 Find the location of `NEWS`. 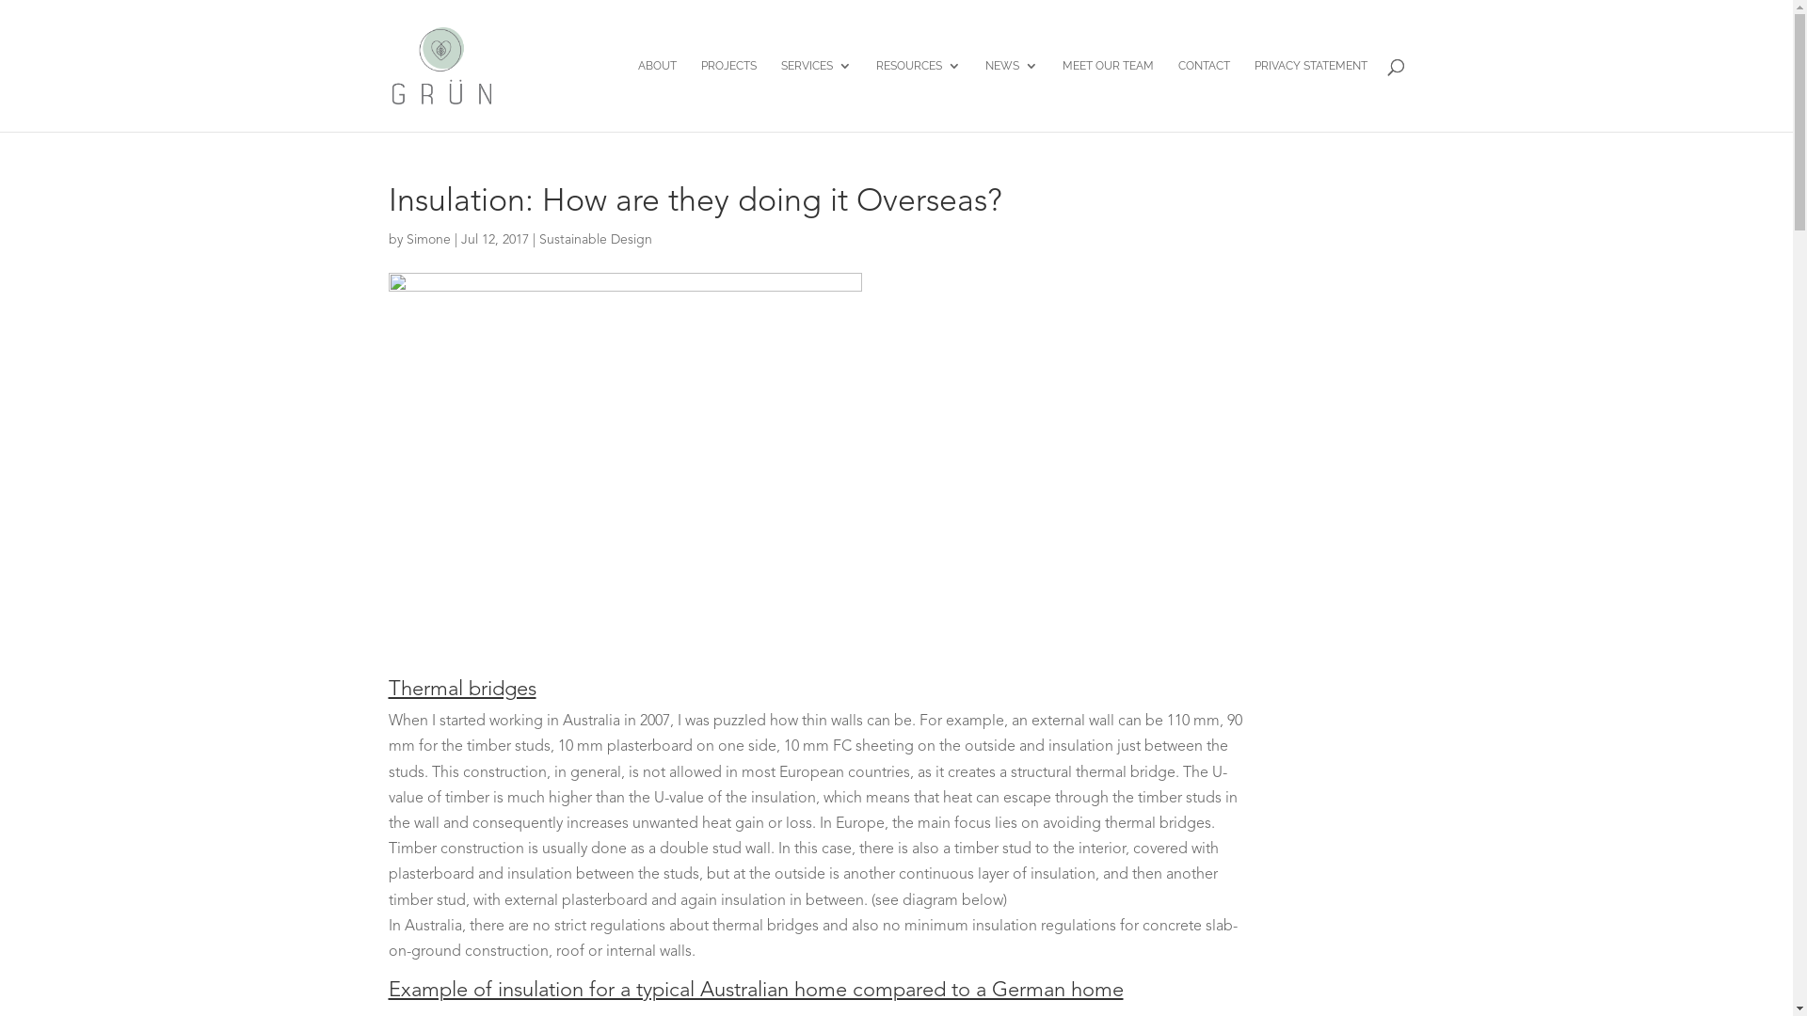

NEWS is located at coordinates (1011, 96).